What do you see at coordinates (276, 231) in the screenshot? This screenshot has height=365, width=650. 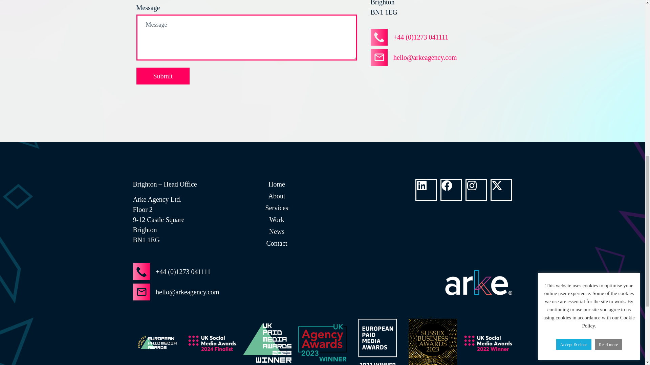 I see `News` at bounding box center [276, 231].